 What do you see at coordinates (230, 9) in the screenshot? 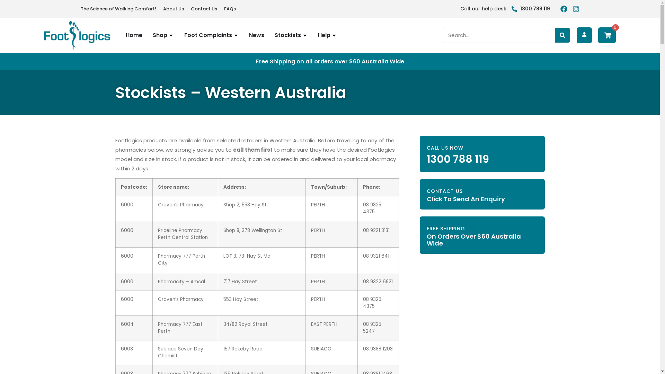
I see `FAQs` at bounding box center [230, 9].